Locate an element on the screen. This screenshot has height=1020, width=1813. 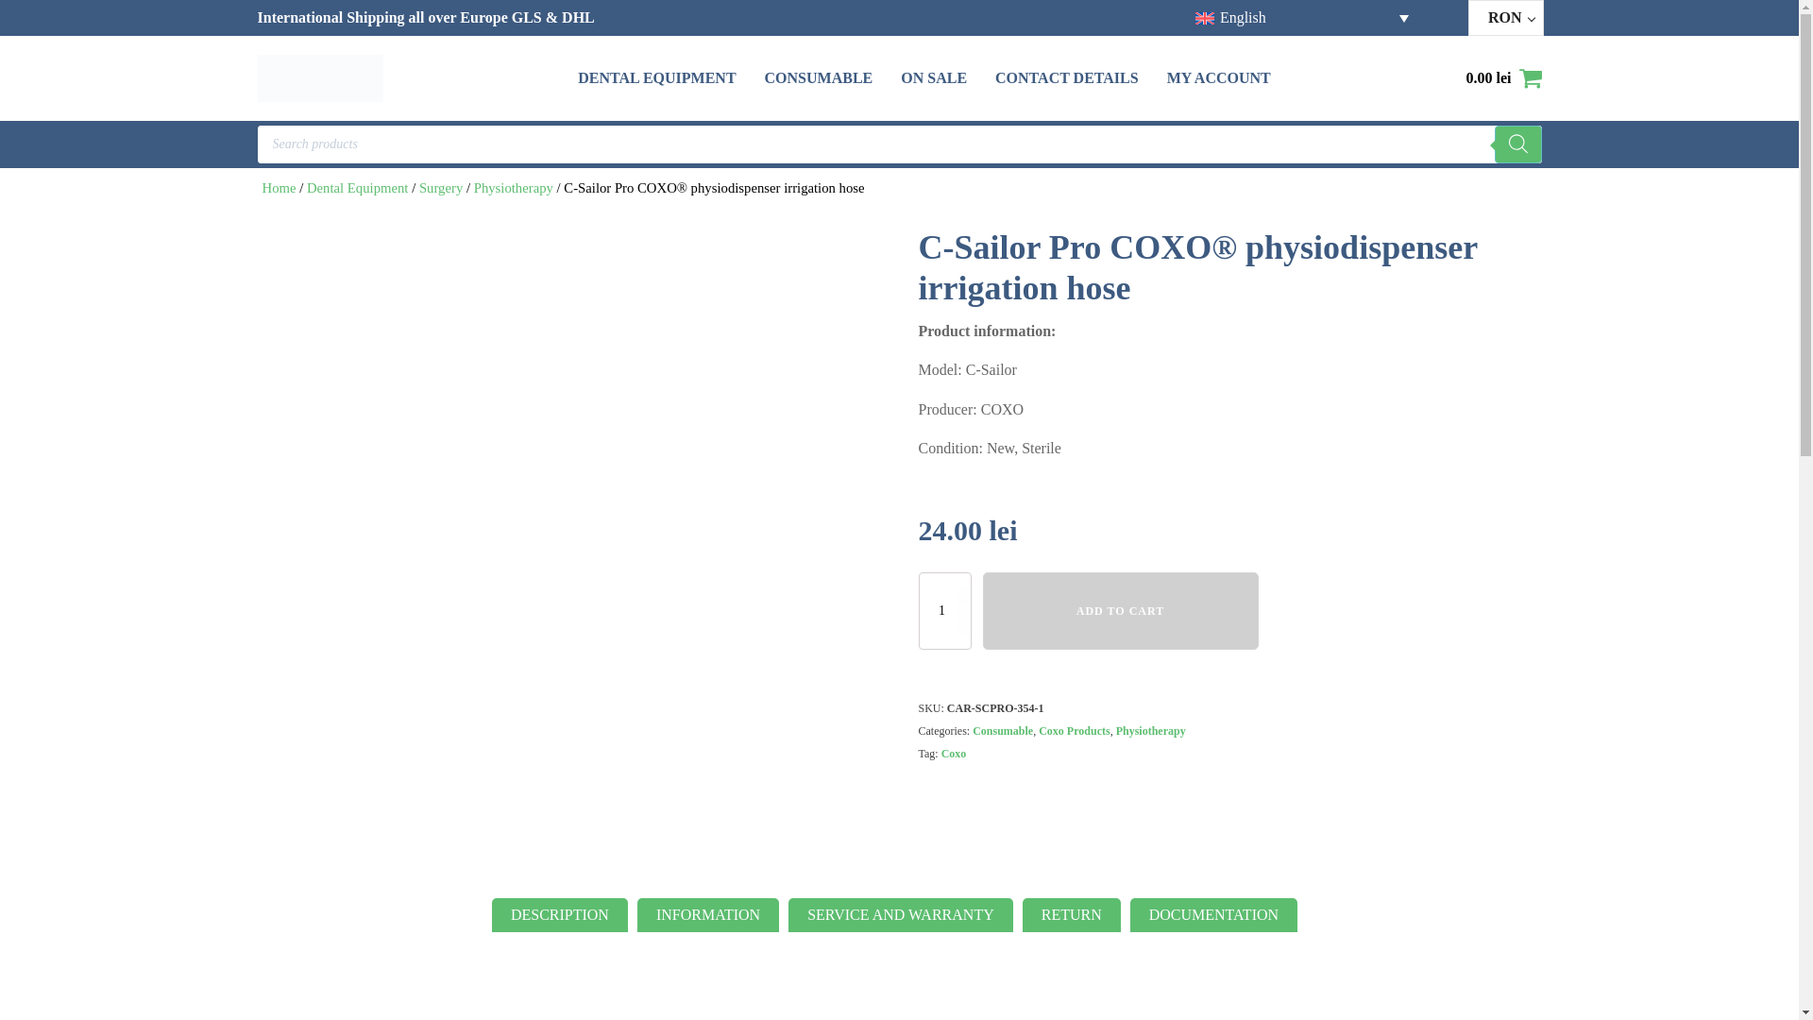
CONSUMABLE is located at coordinates (820, 78).